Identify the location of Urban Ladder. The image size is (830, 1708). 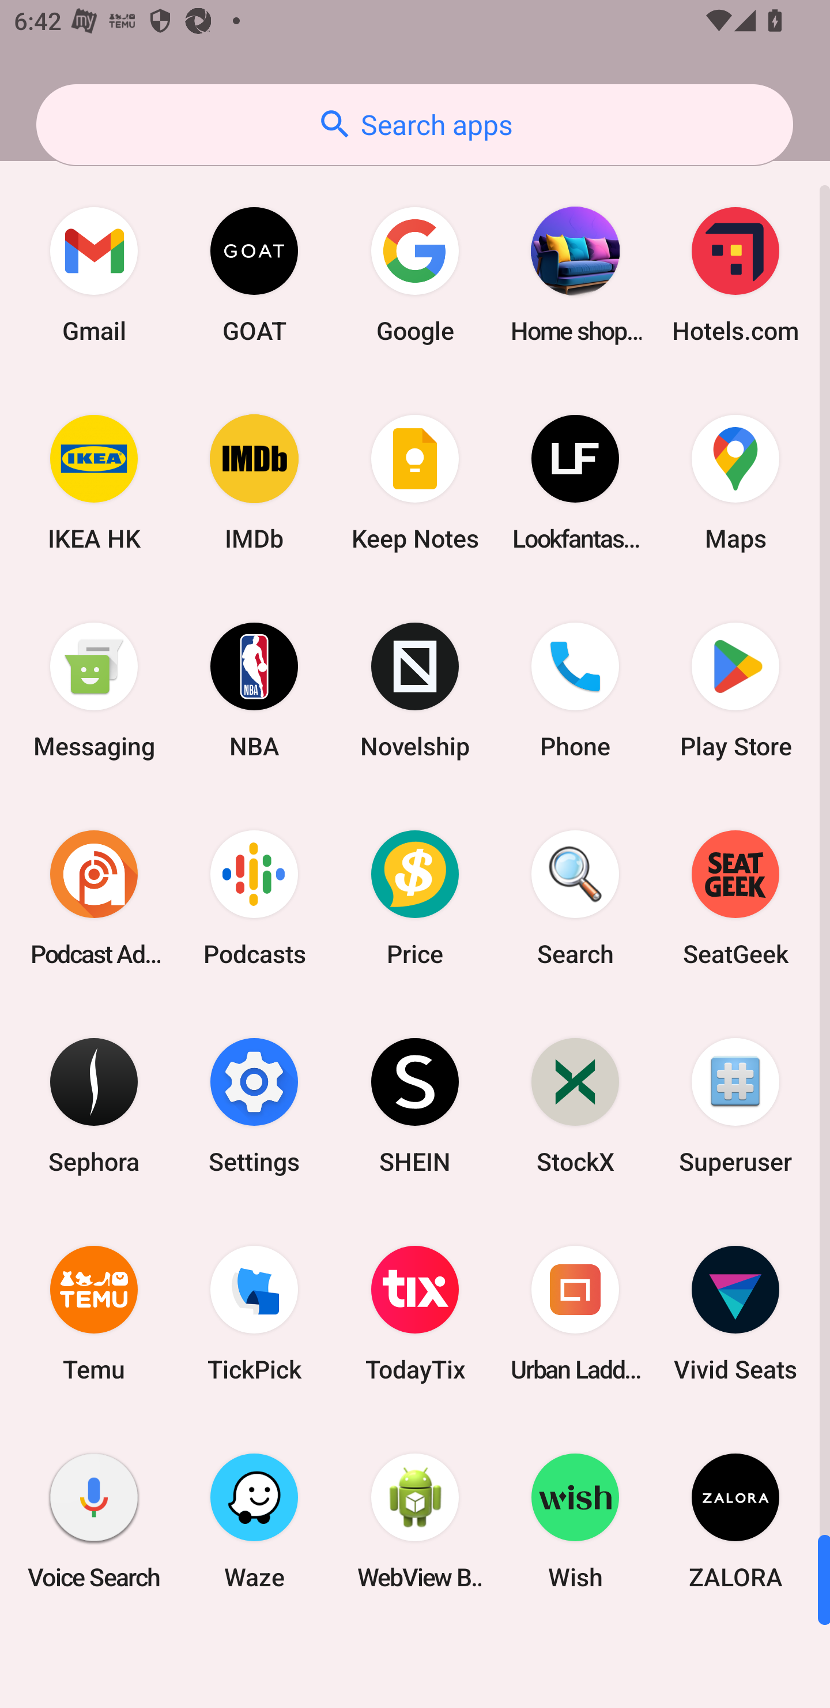
(575, 1313).